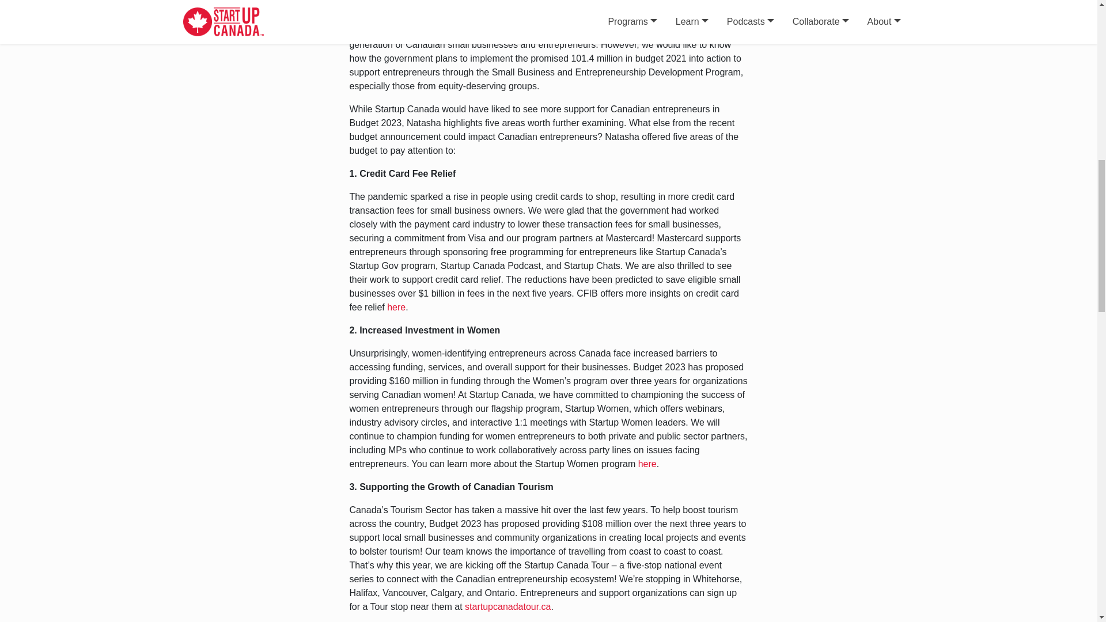 The width and height of the screenshot is (1106, 622). Describe the element at coordinates (396, 307) in the screenshot. I see `here` at that location.